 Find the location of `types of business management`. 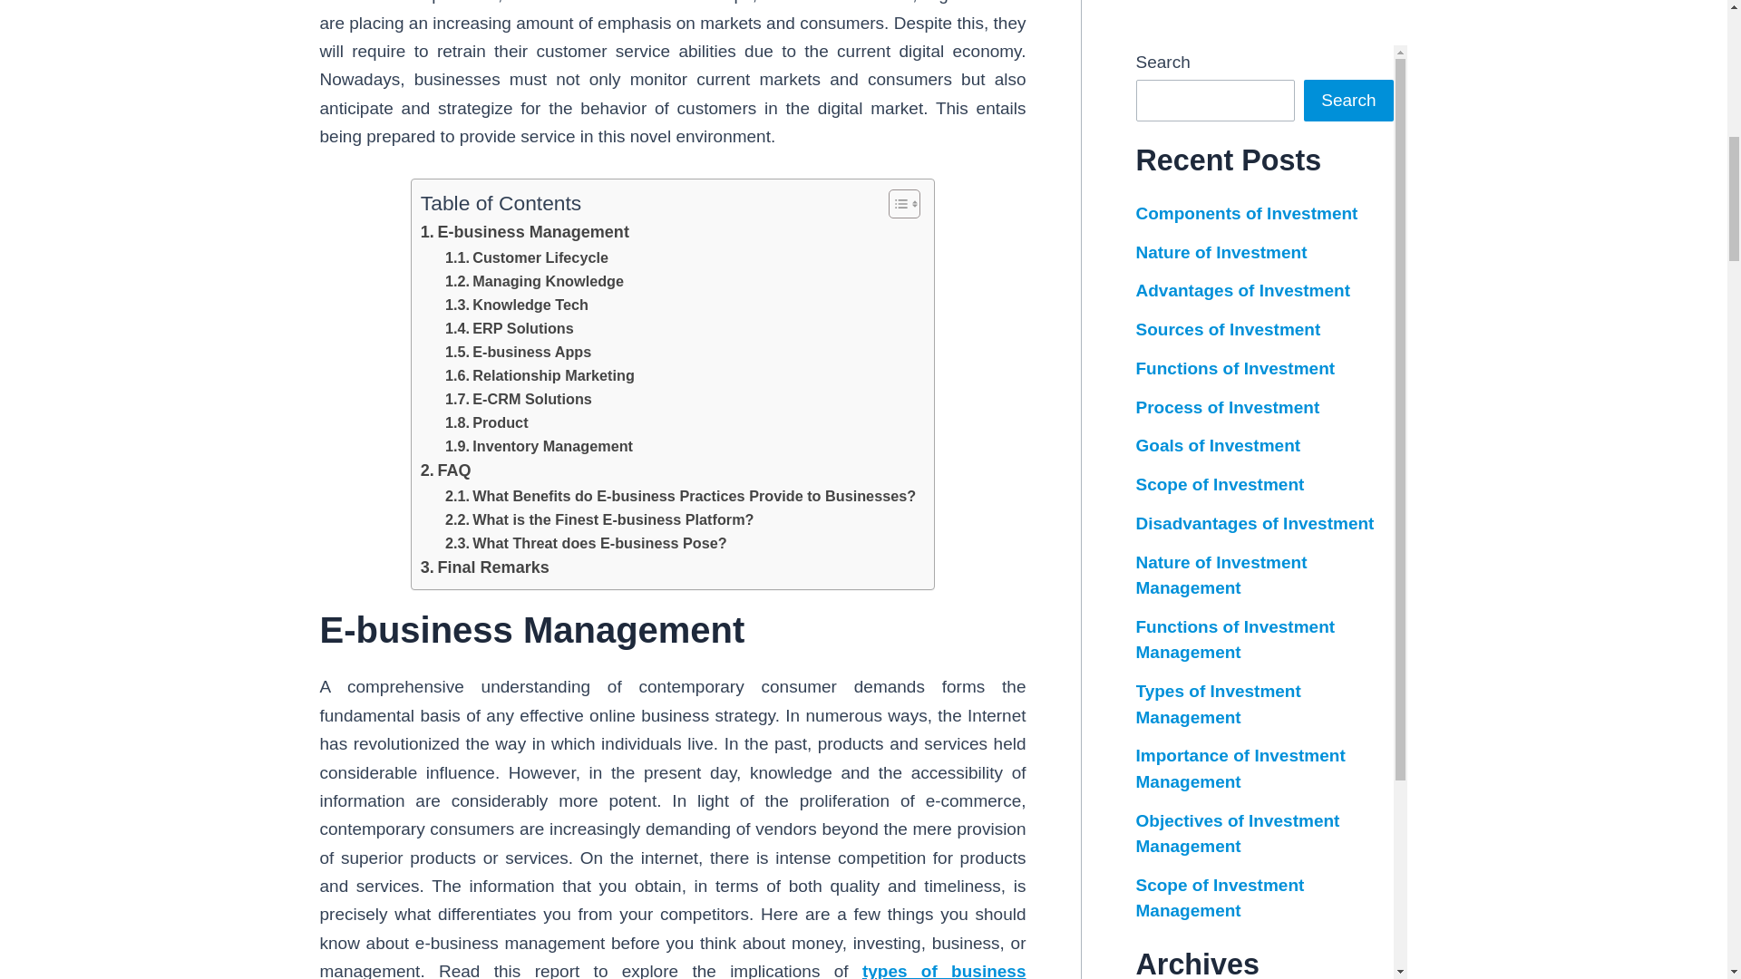

types of business management is located at coordinates (671, 970).